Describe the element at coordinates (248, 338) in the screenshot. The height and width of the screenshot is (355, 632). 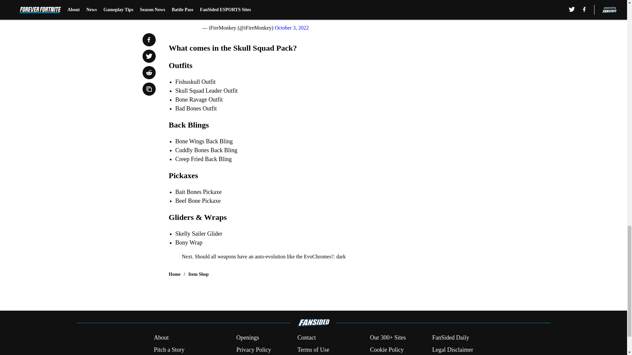
I see `Openings` at that location.